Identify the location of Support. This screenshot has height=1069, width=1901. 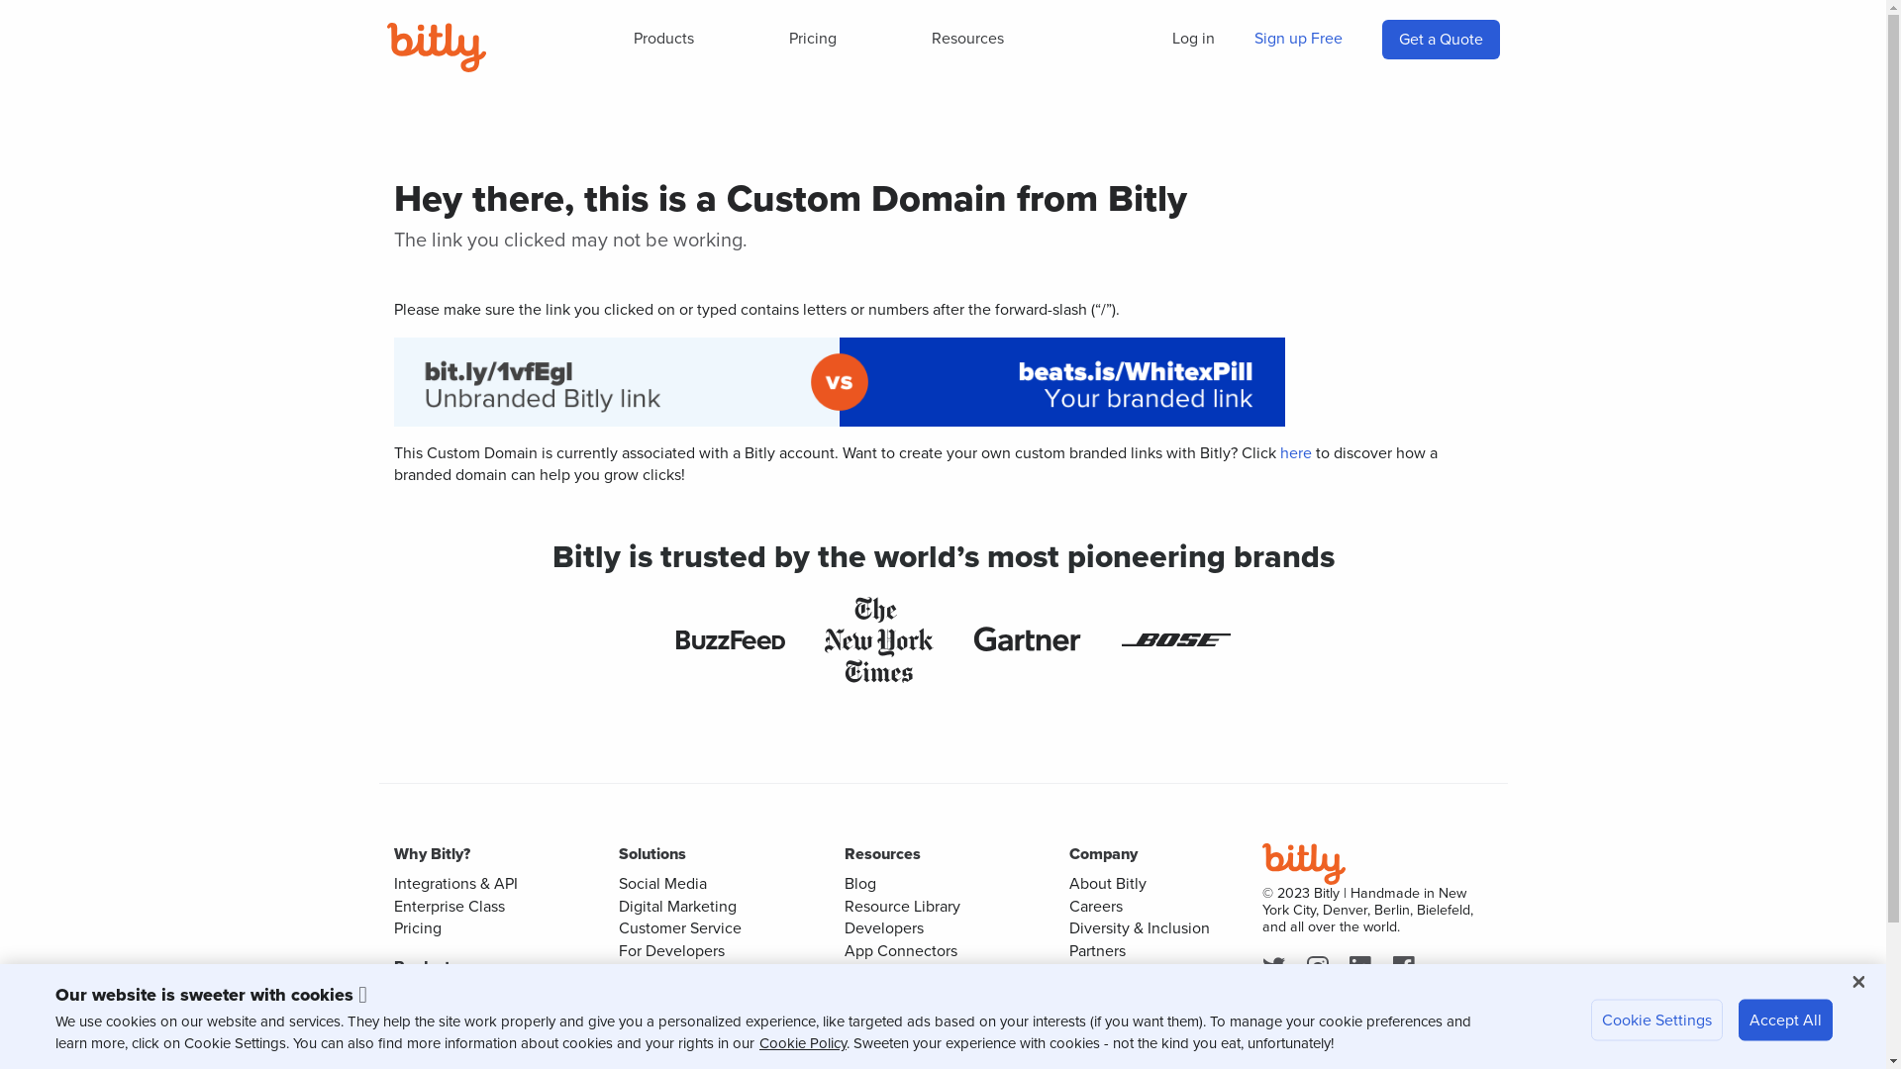
(871, 972).